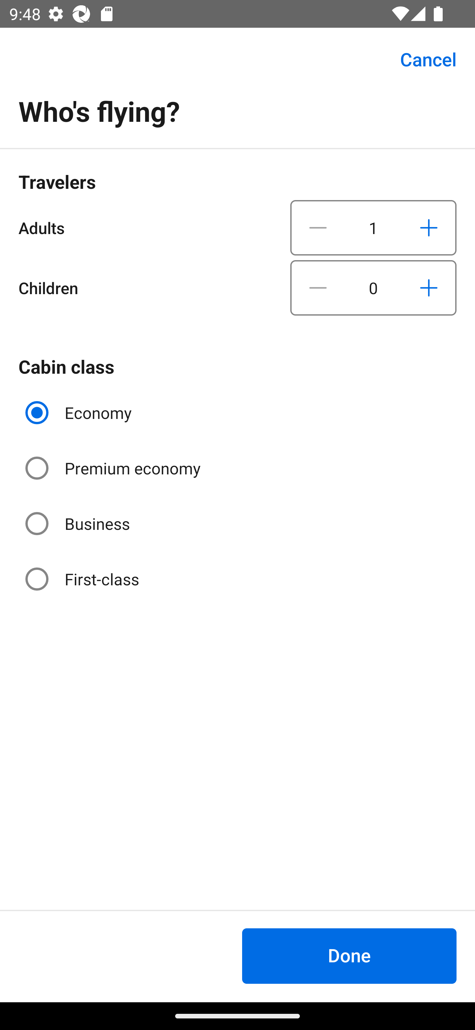 Image resolution: width=475 pixels, height=1030 pixels. I want to click on Done, so click(349, 956).